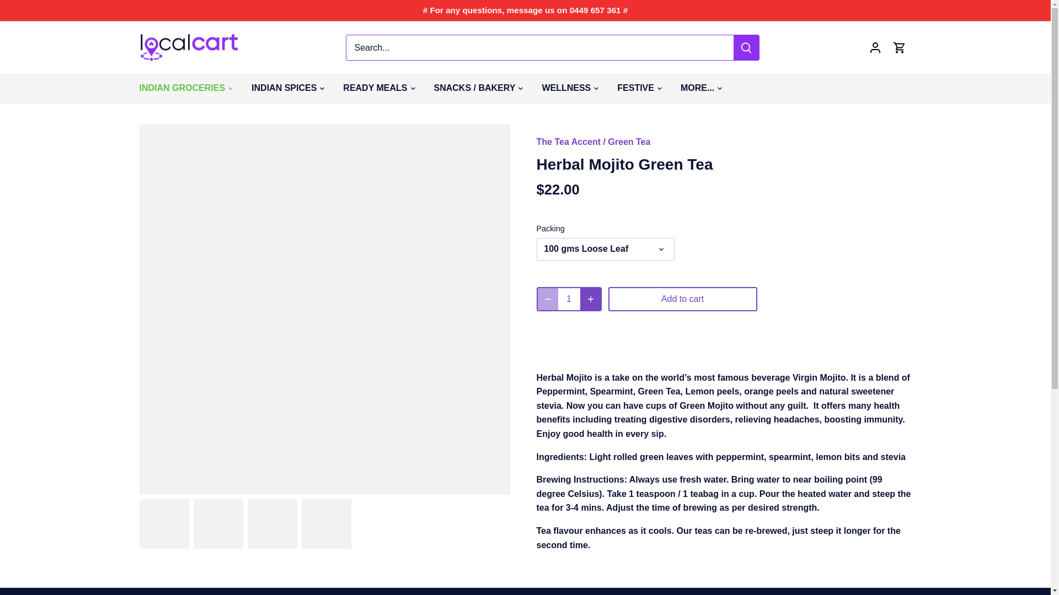  Describe the element at coordinates (569, 299) in the screenshot. I see `1` at that location.